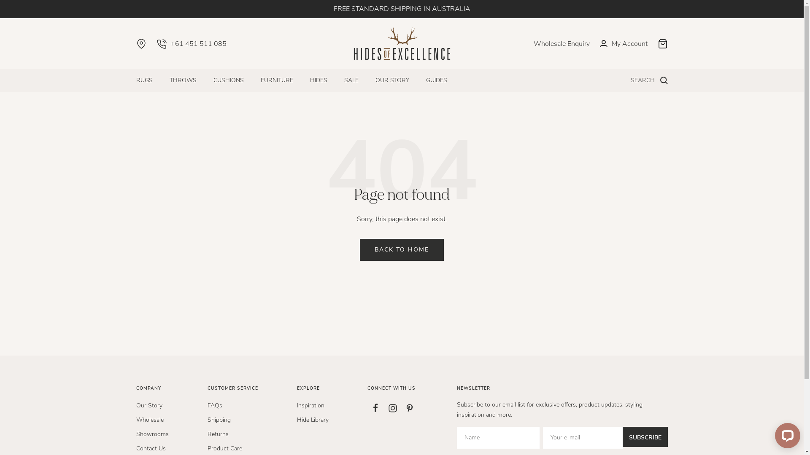  Describe the element at coordinates (392, 80) in the screenshot. I see `OUR STORY` at that location.